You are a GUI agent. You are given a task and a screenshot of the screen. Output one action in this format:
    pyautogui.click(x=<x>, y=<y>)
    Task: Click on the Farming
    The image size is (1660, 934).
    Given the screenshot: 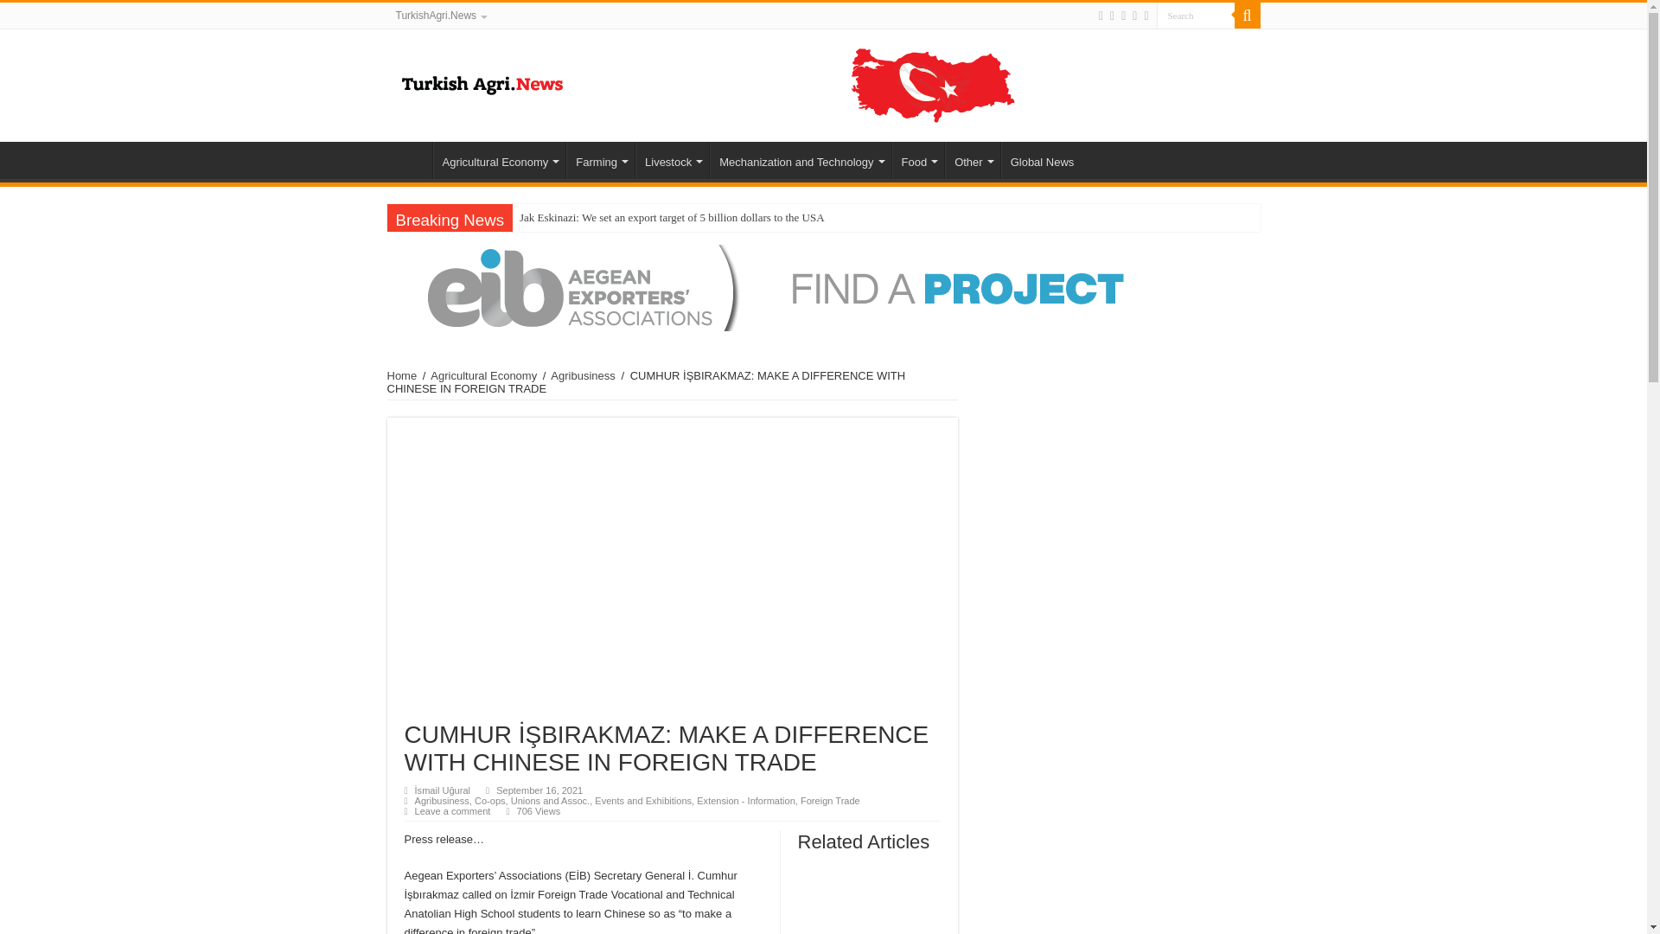 What is the action you would take?
    pyautogui.click(x=600, y=160)
    